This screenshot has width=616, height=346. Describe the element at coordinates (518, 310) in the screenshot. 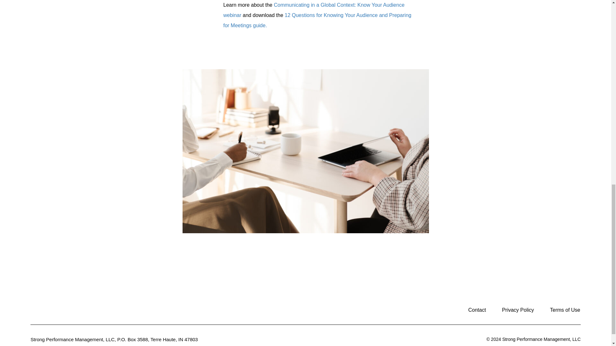

I see `Privacy Policy` at that location.